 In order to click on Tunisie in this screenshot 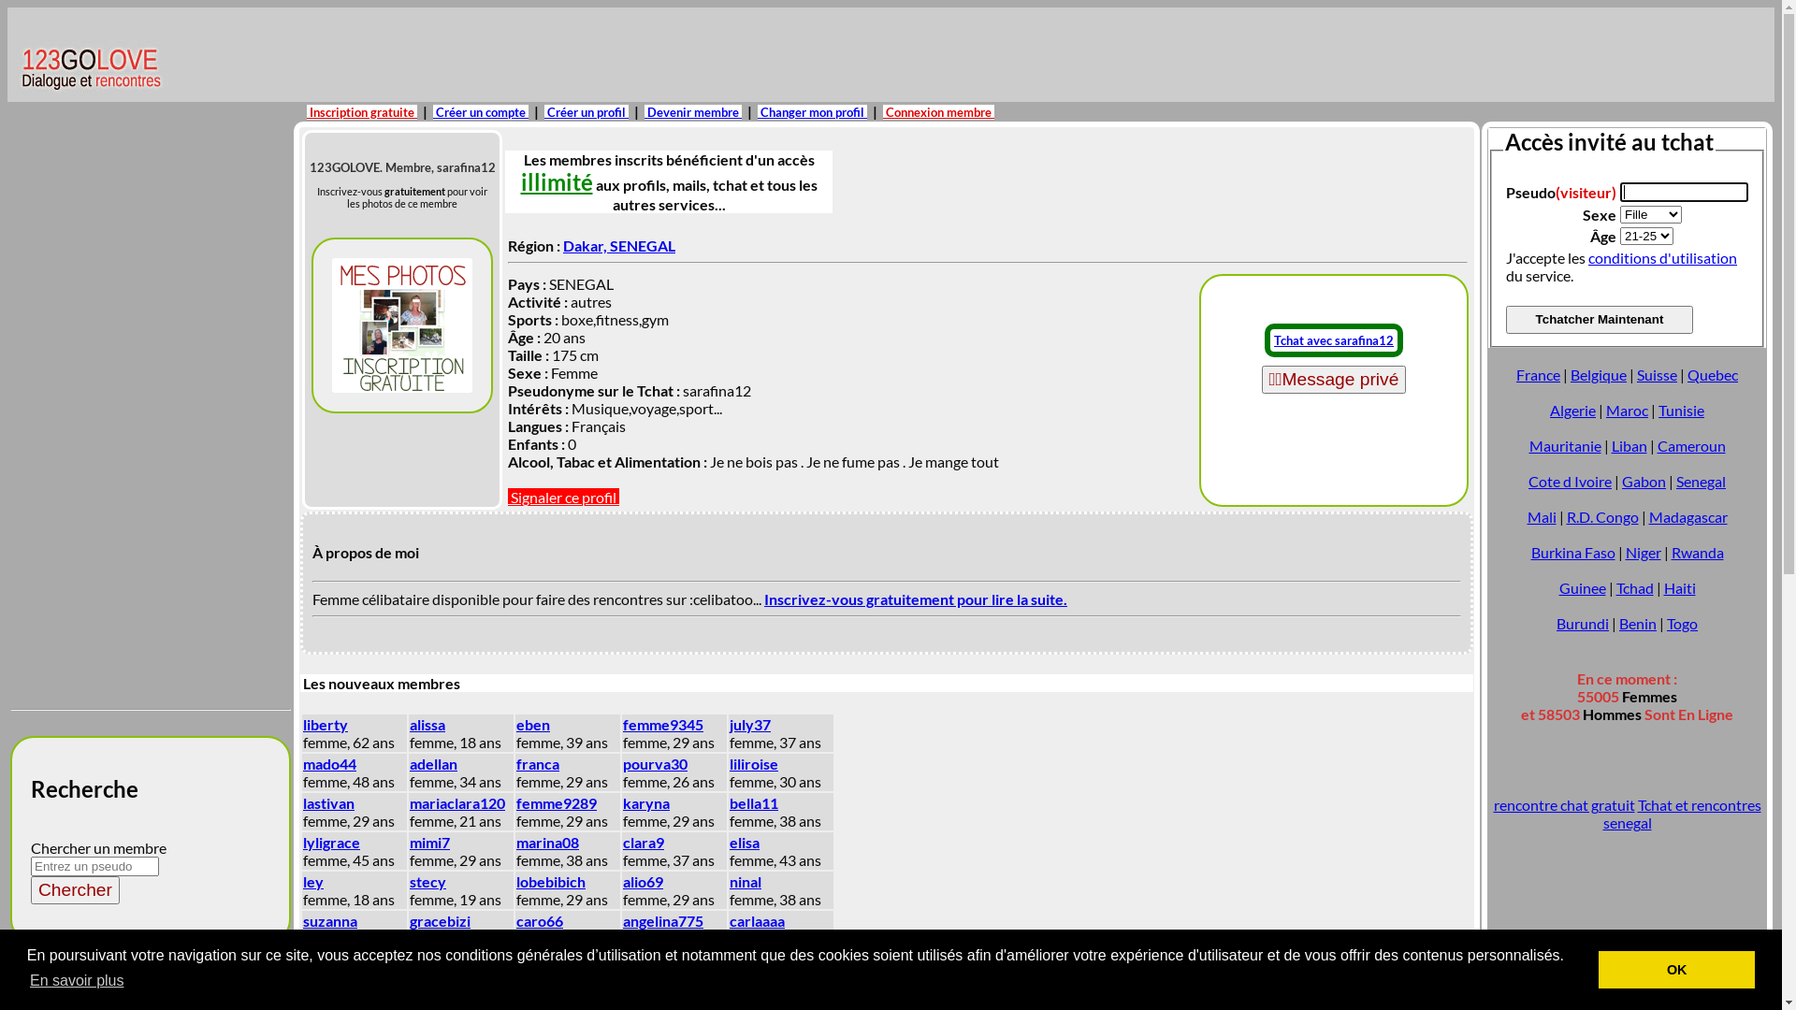, I will do `click(1682, 409)`.